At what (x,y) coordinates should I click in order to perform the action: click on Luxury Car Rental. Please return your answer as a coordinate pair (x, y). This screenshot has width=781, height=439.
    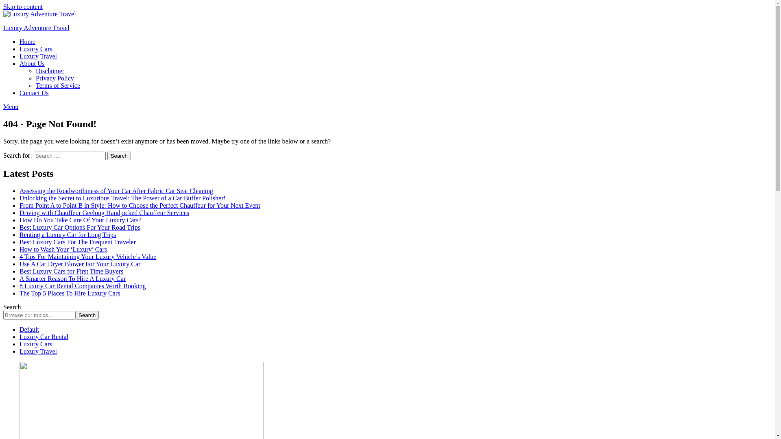
    Looking at the image, I should click on (44, 337).